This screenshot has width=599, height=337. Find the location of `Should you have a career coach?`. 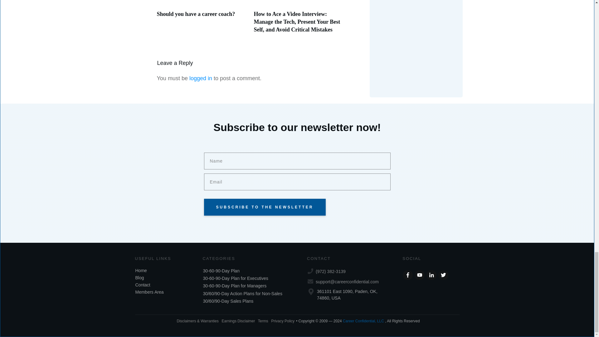

Should you have a career coach? is located at coordinates (195, 14).